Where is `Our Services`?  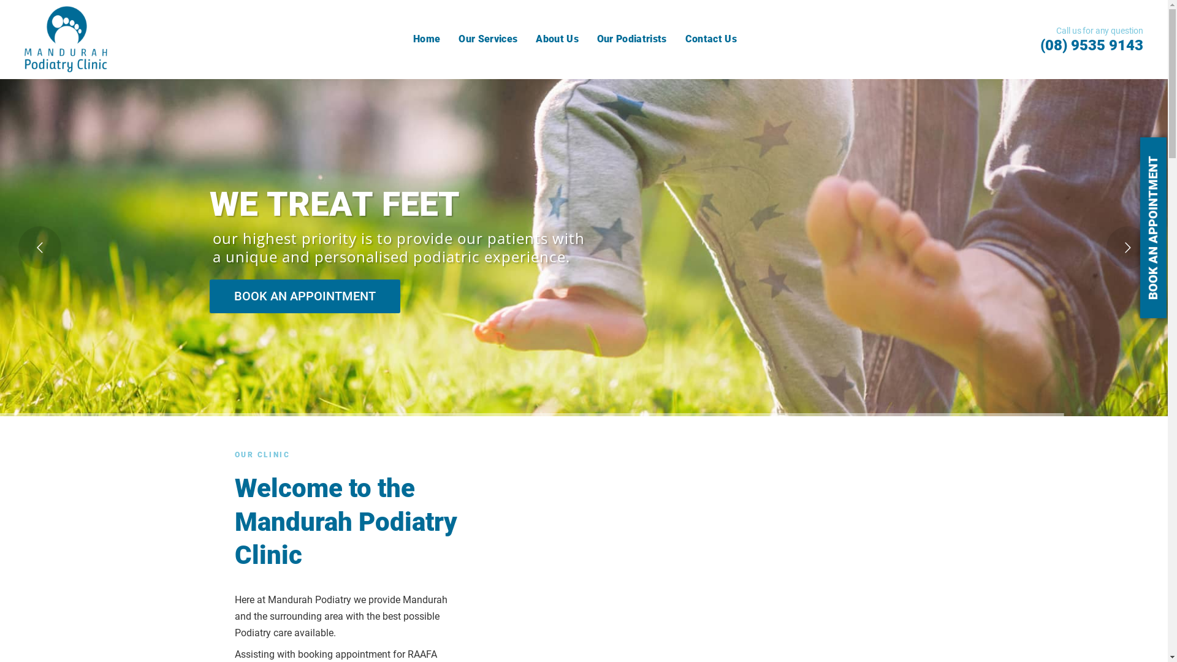 Our Services is located at coordinates (488, 39).